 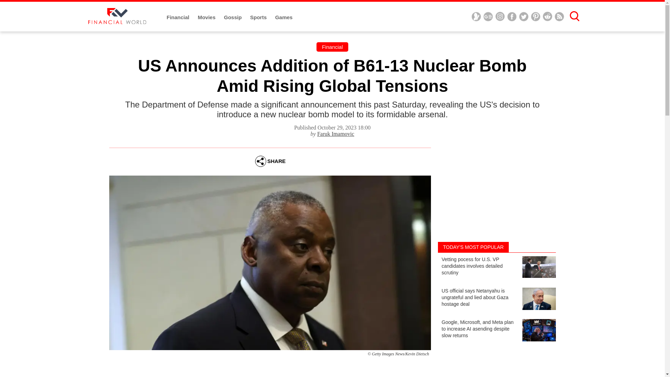 What do you see at coordinates (259, 17) in the screenshot?
I see `Sports` at bounding box center [259, 17].